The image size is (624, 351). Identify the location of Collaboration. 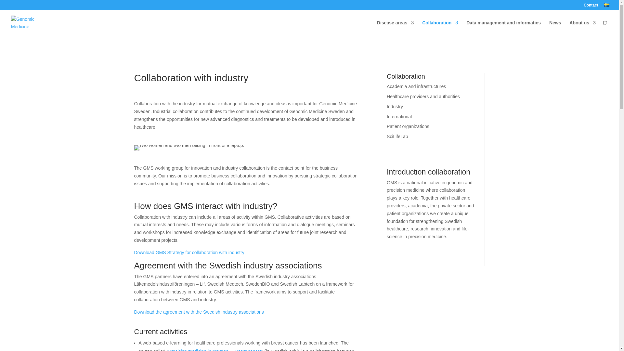
(440, 28).